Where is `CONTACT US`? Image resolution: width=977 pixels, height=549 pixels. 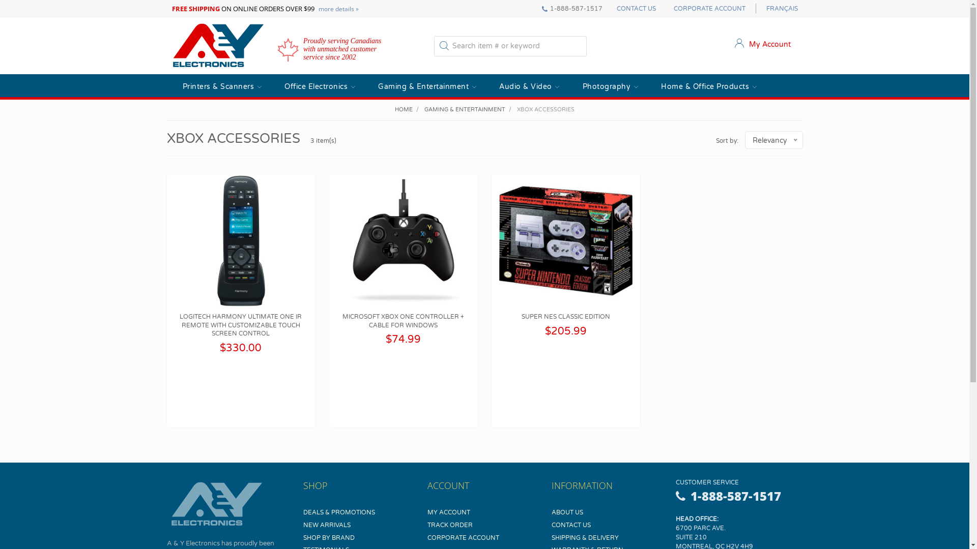 CONTACT US is located at coordinates (571, 525).